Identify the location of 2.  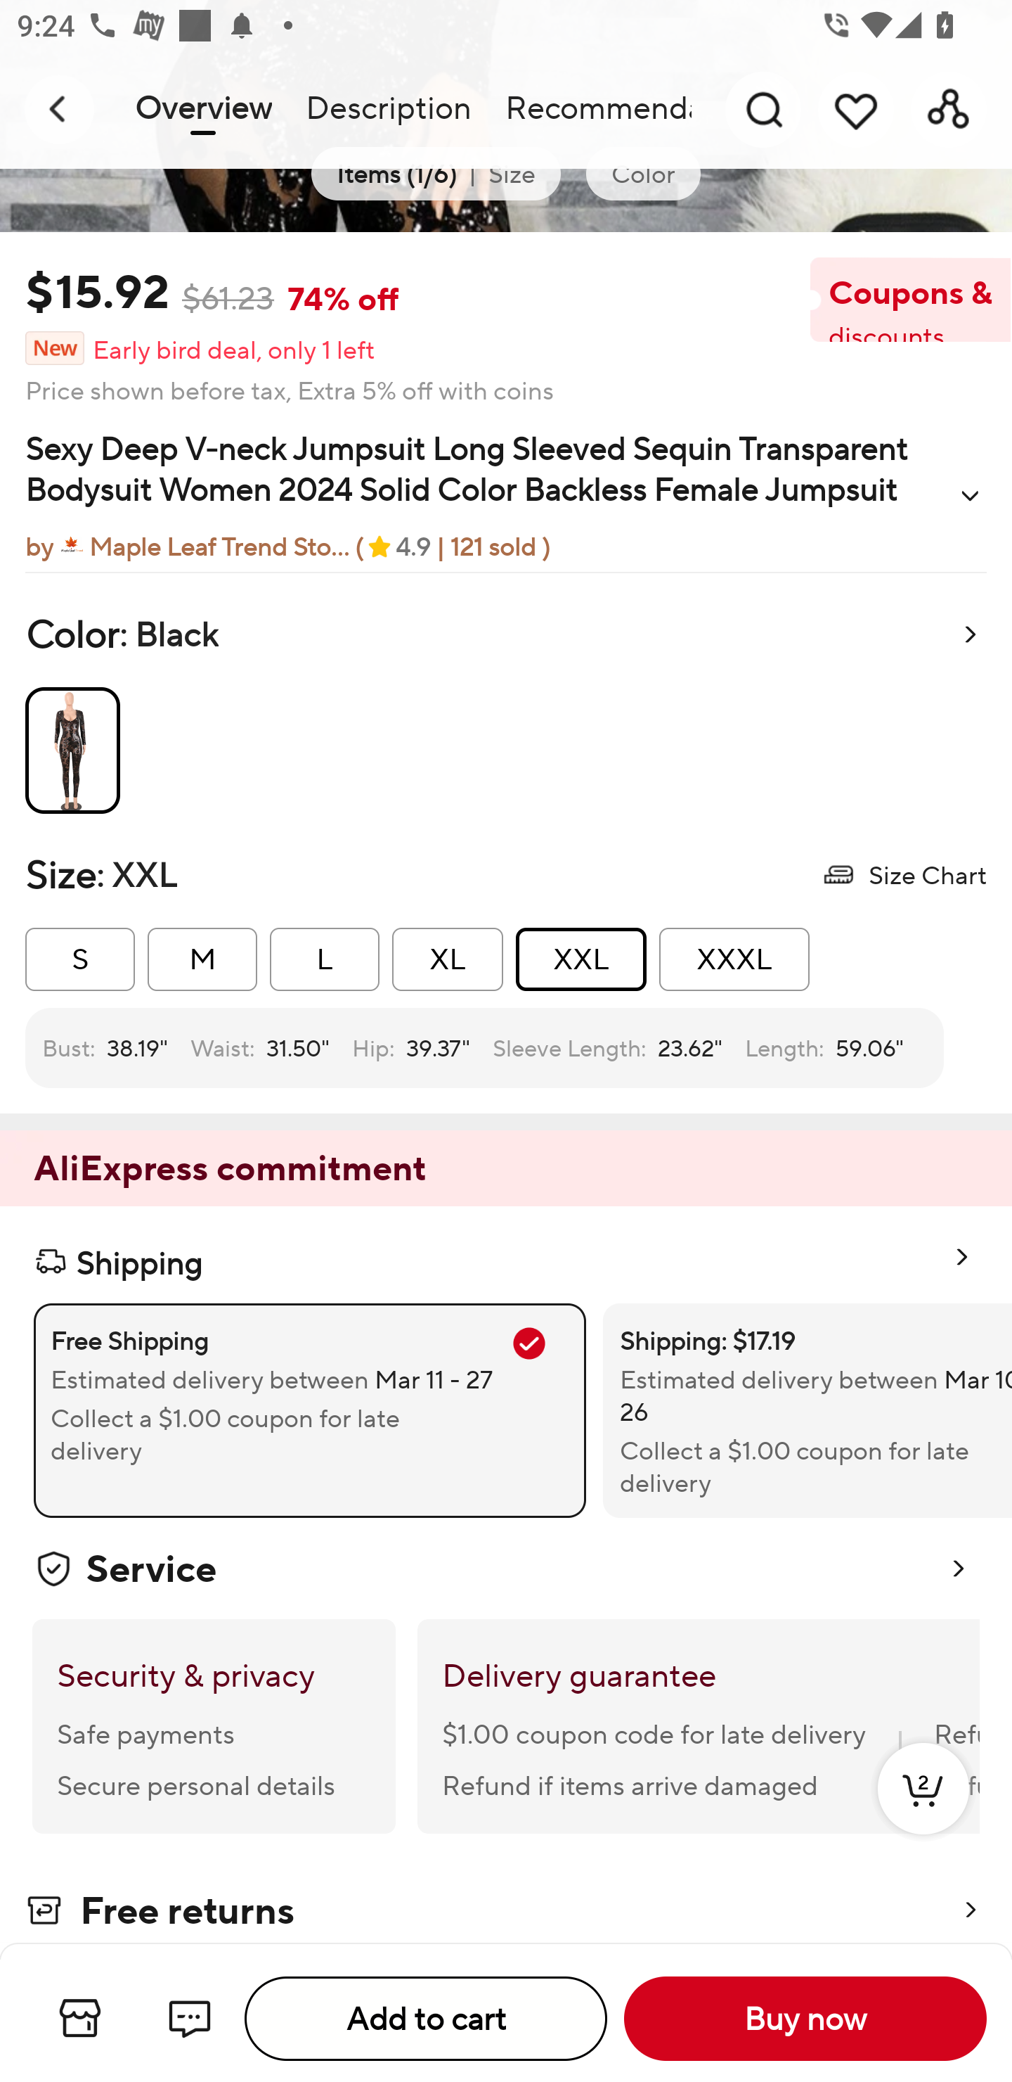
(923, 1814).